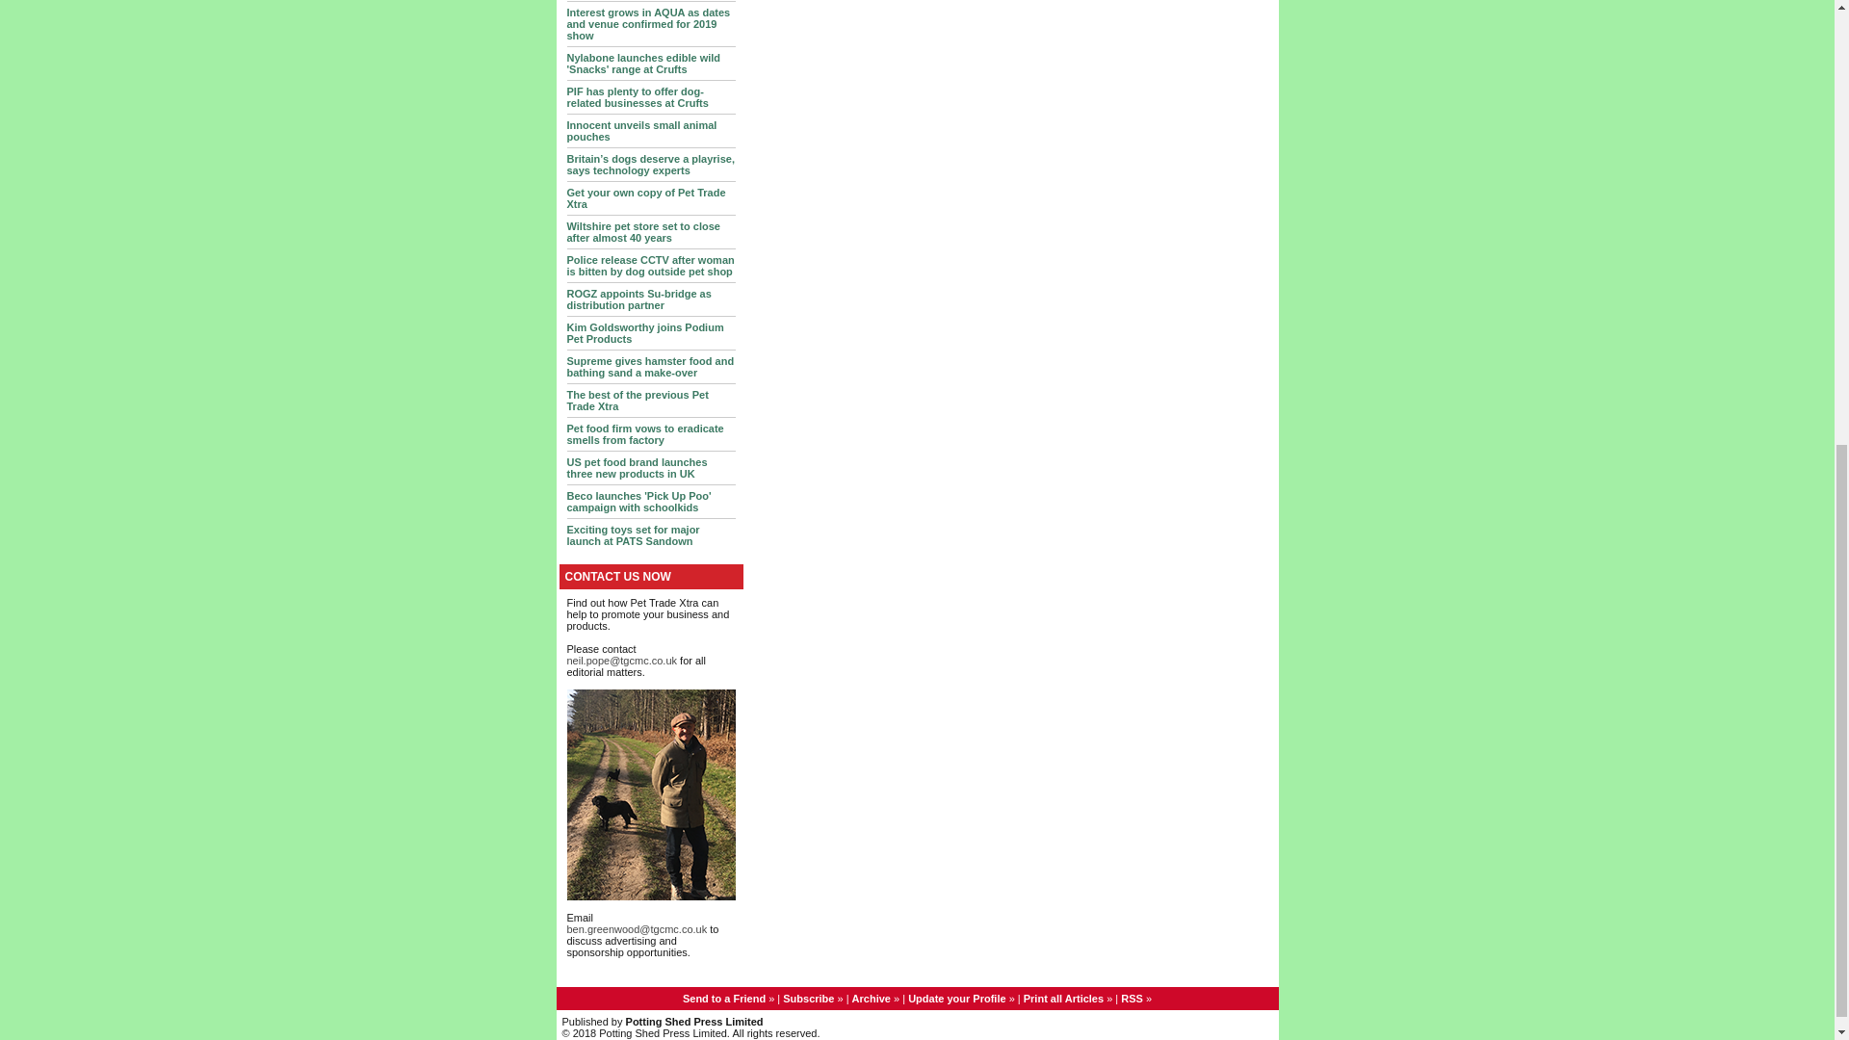  I want to click on US pet food brand launches three new products in UK, so click(636, 468).